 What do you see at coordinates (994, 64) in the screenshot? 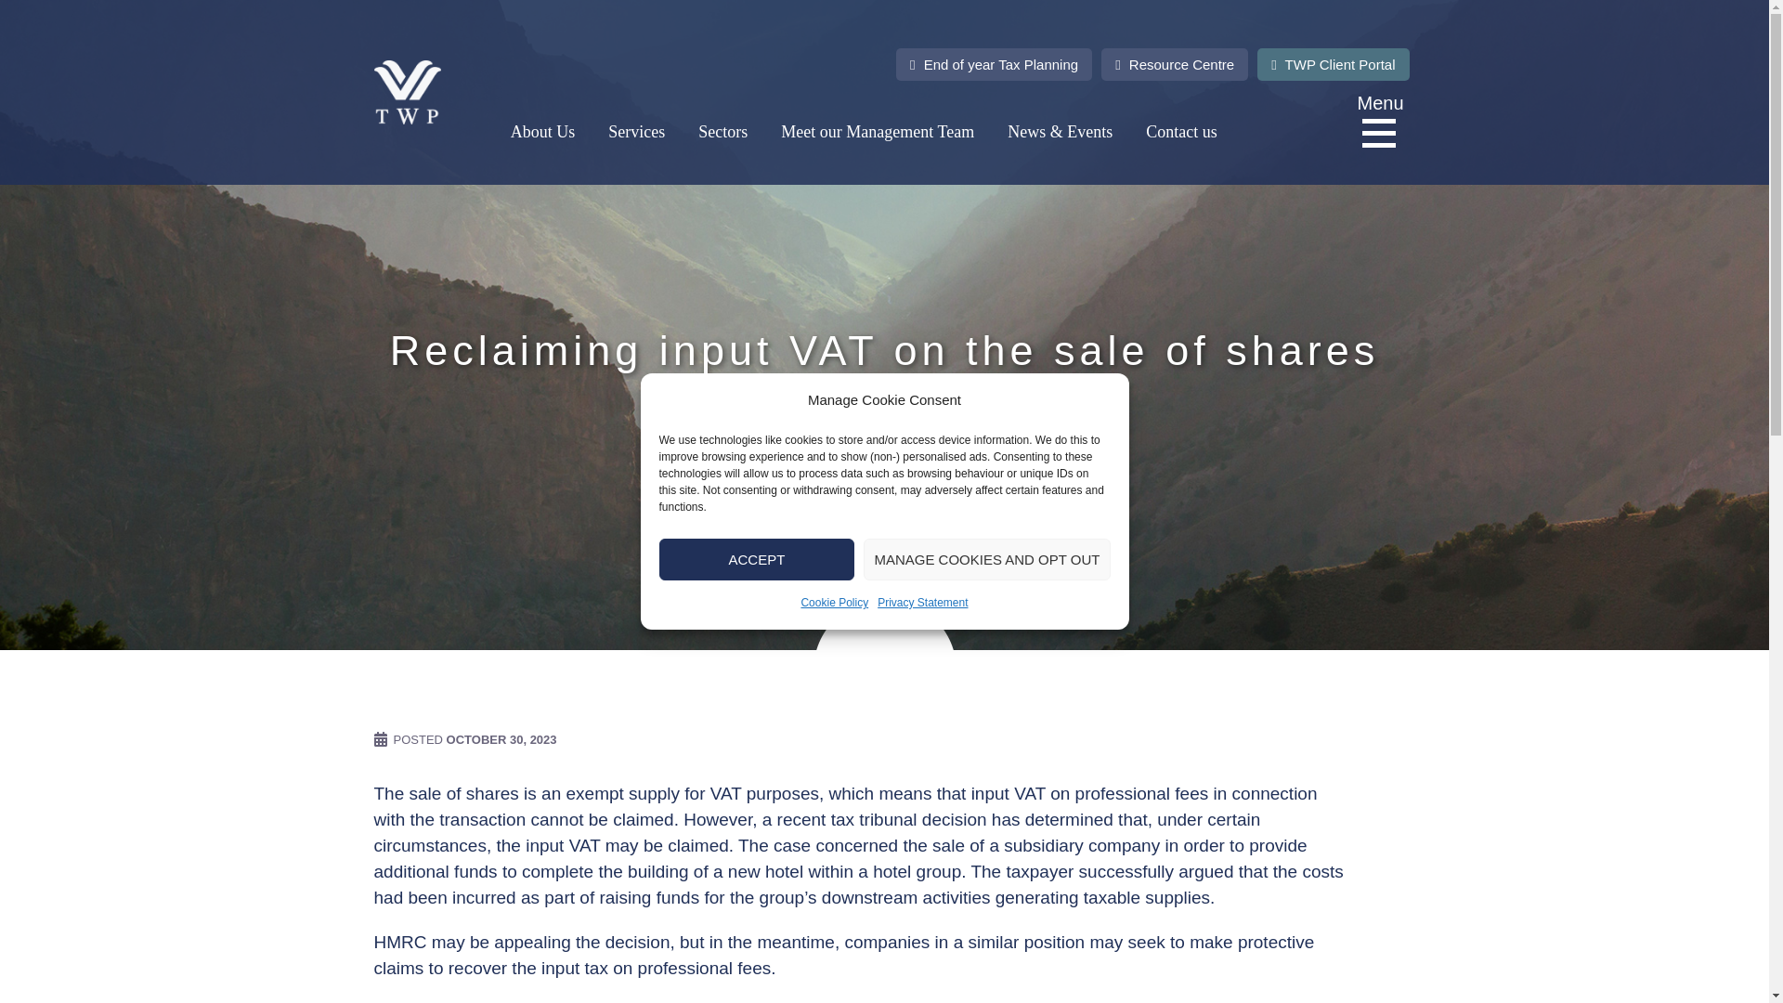
I see `End of year Tax Planning` at bounding box center [994, 64].